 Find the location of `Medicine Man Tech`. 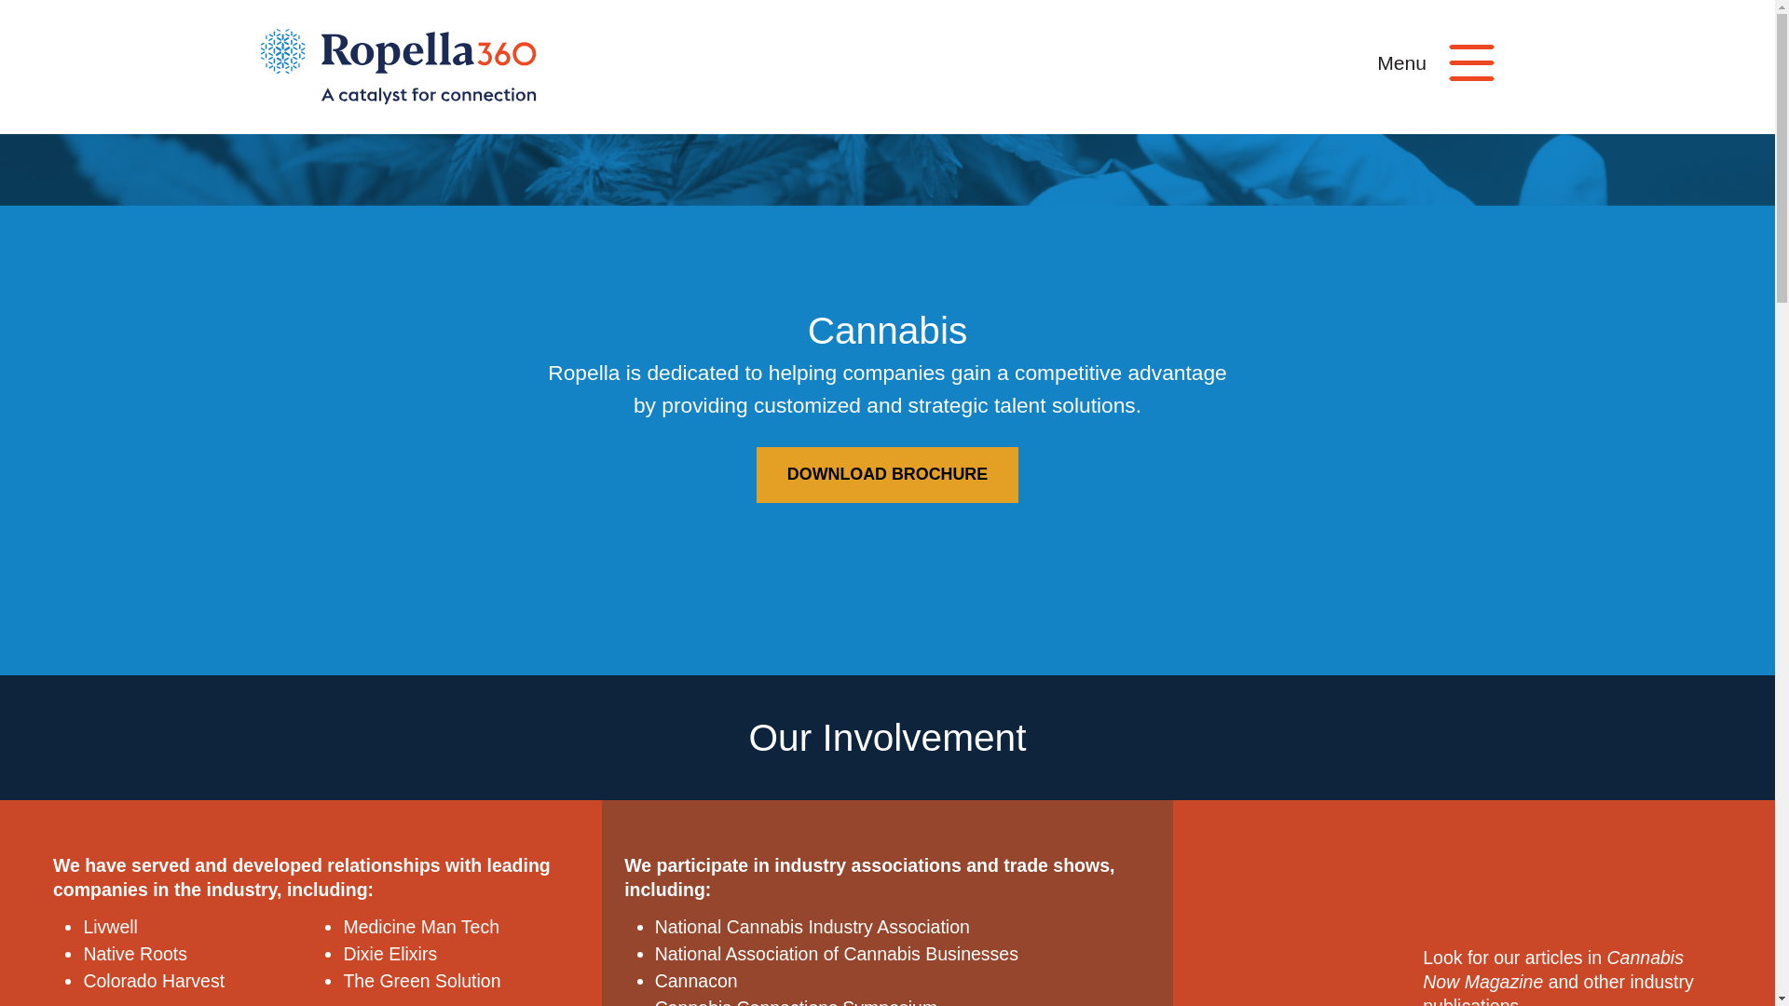

Medicine Man Tech is located at coordinates (421, 926).